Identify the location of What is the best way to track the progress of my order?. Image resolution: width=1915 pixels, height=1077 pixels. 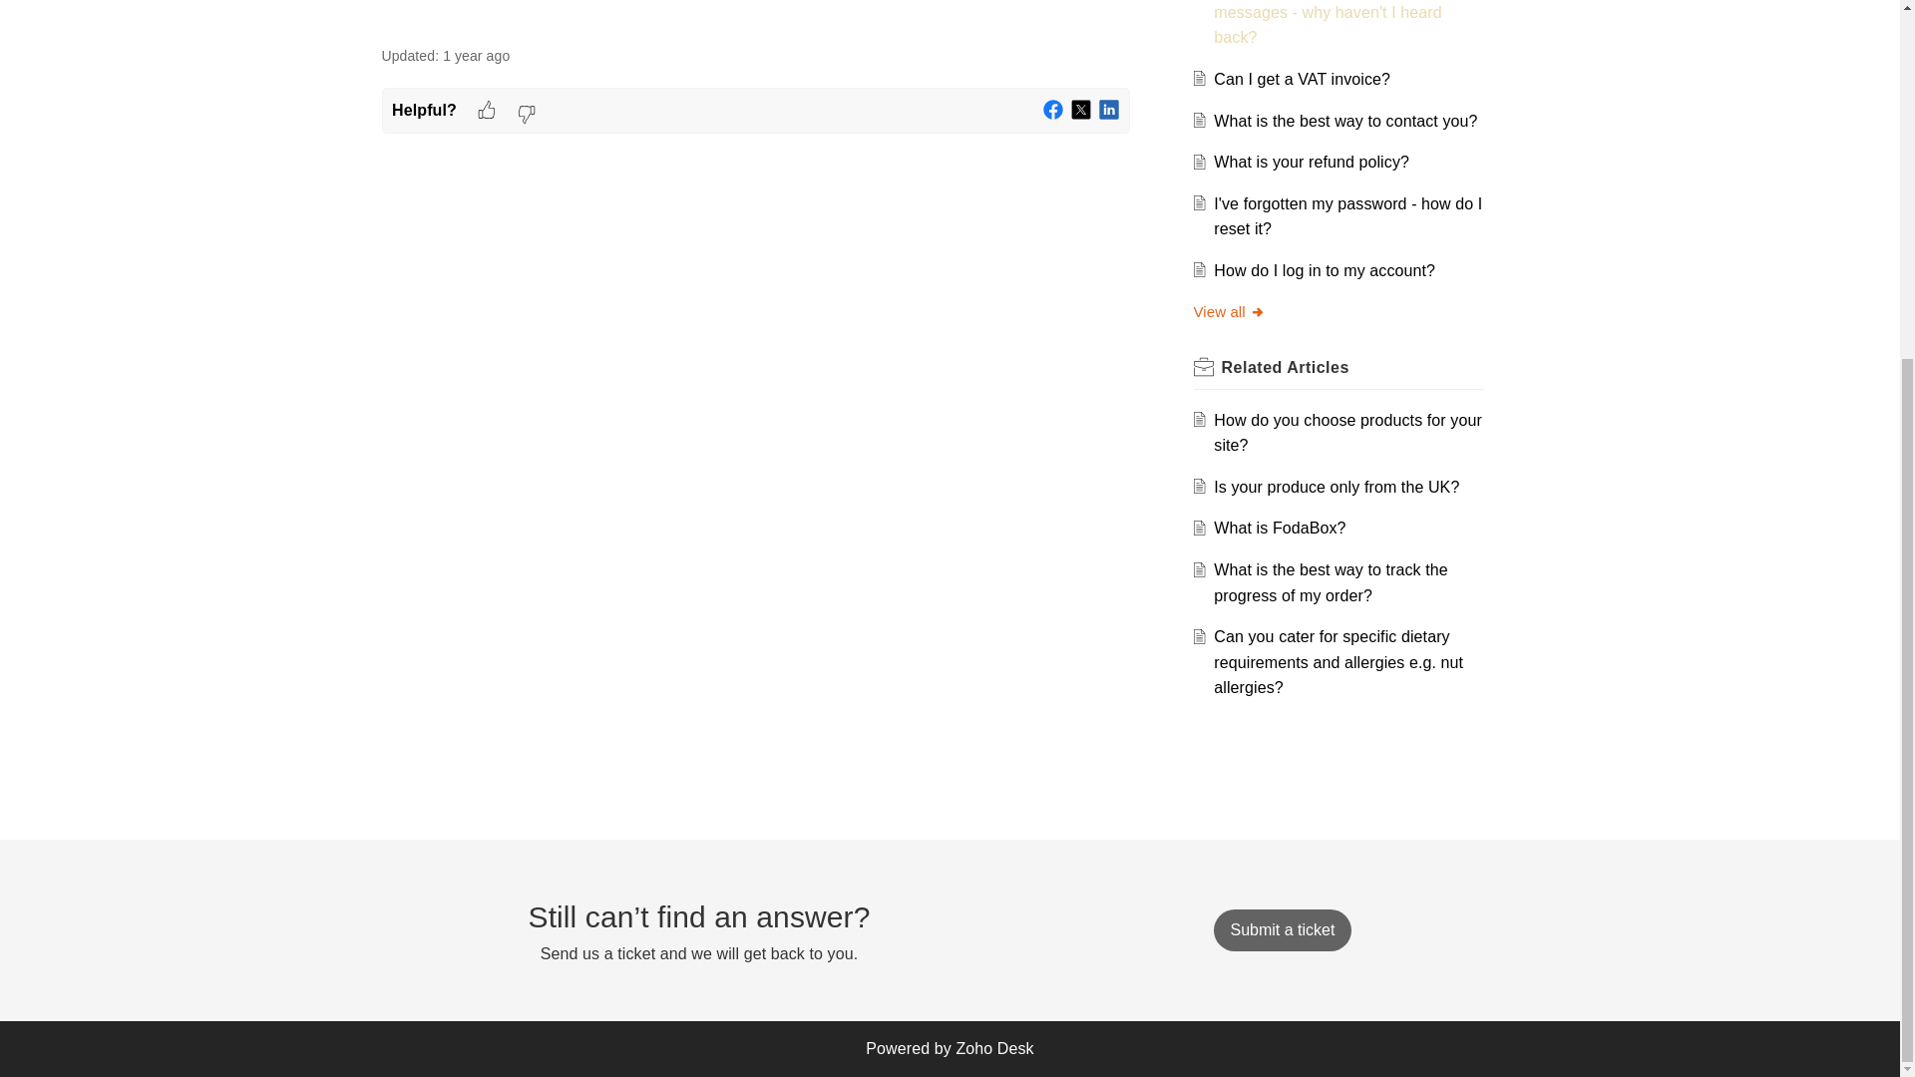
(1331, 582).